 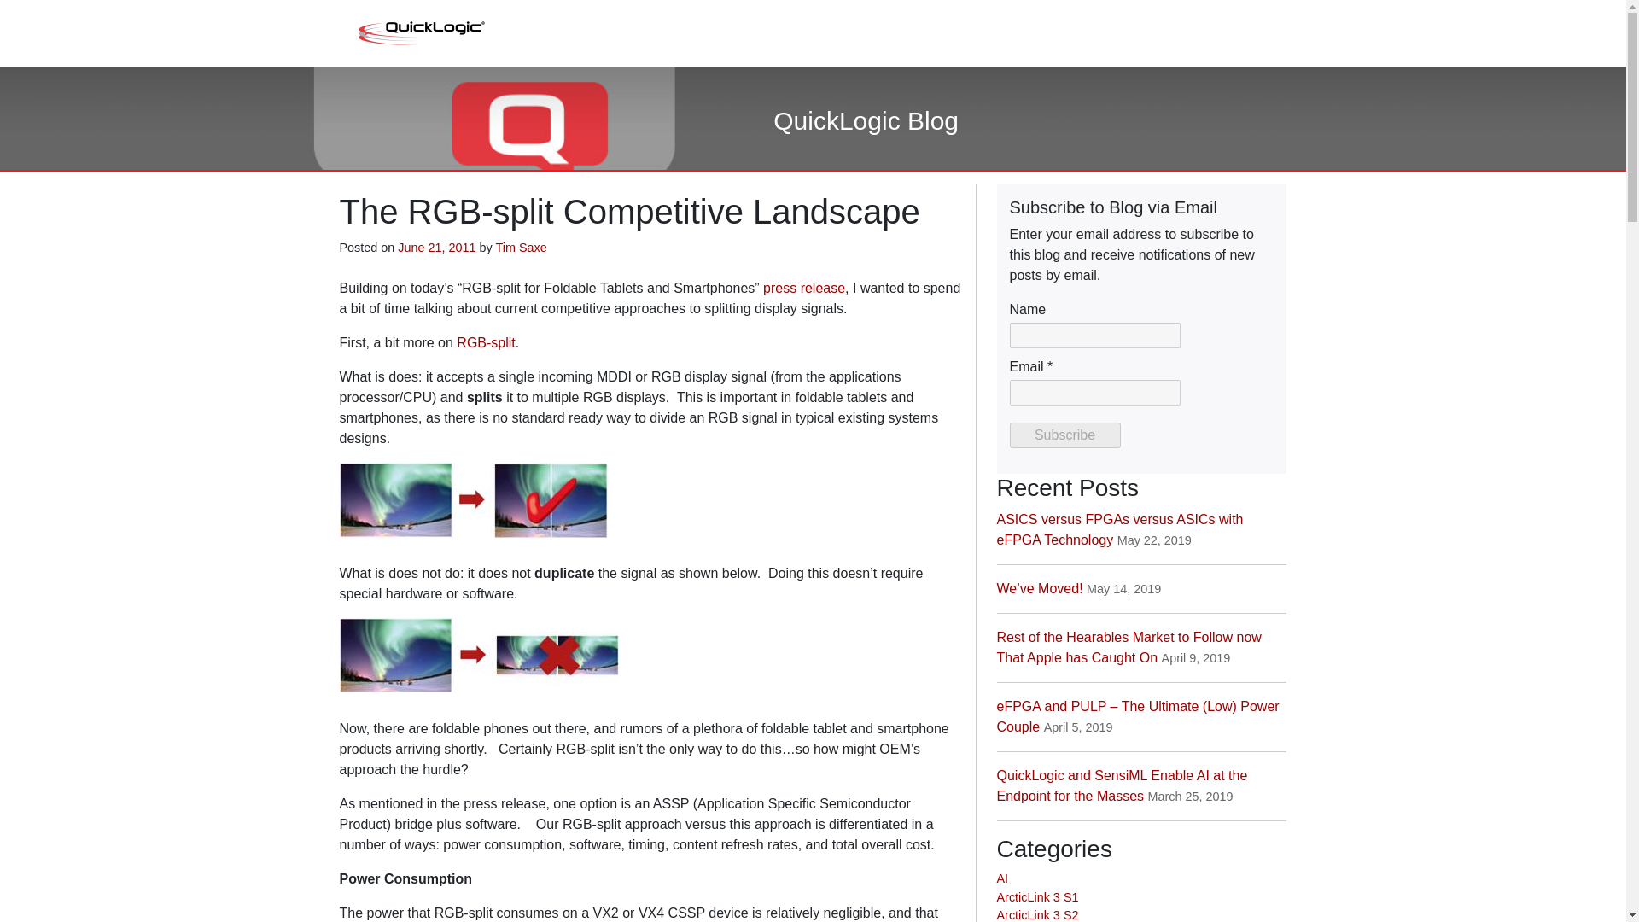 I want to click on RGB-split no, so click(x=479, y=661).